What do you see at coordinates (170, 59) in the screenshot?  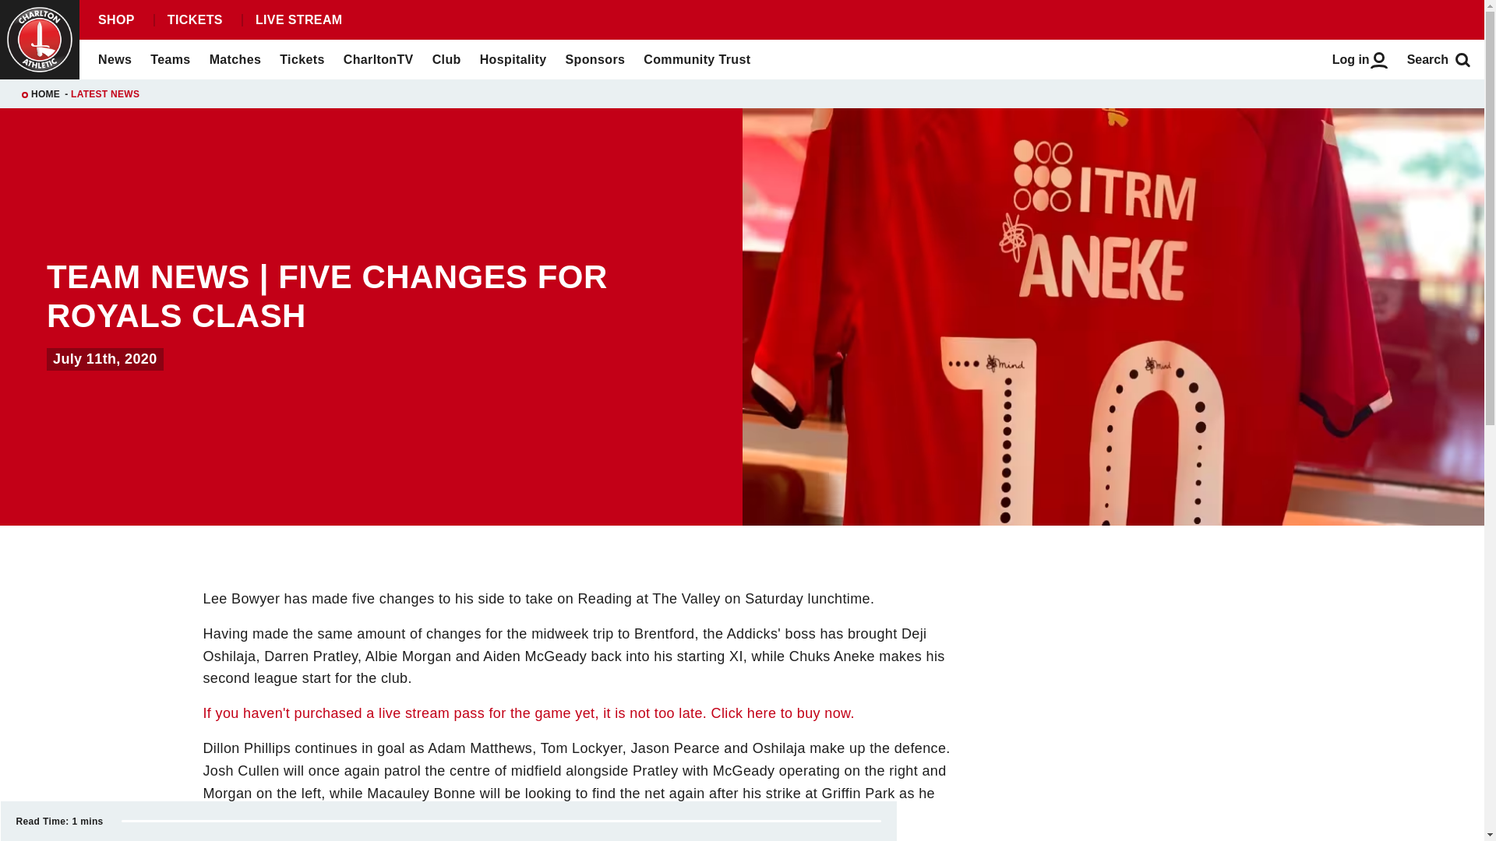 I see `Teams` at bounding box center [170, 59].